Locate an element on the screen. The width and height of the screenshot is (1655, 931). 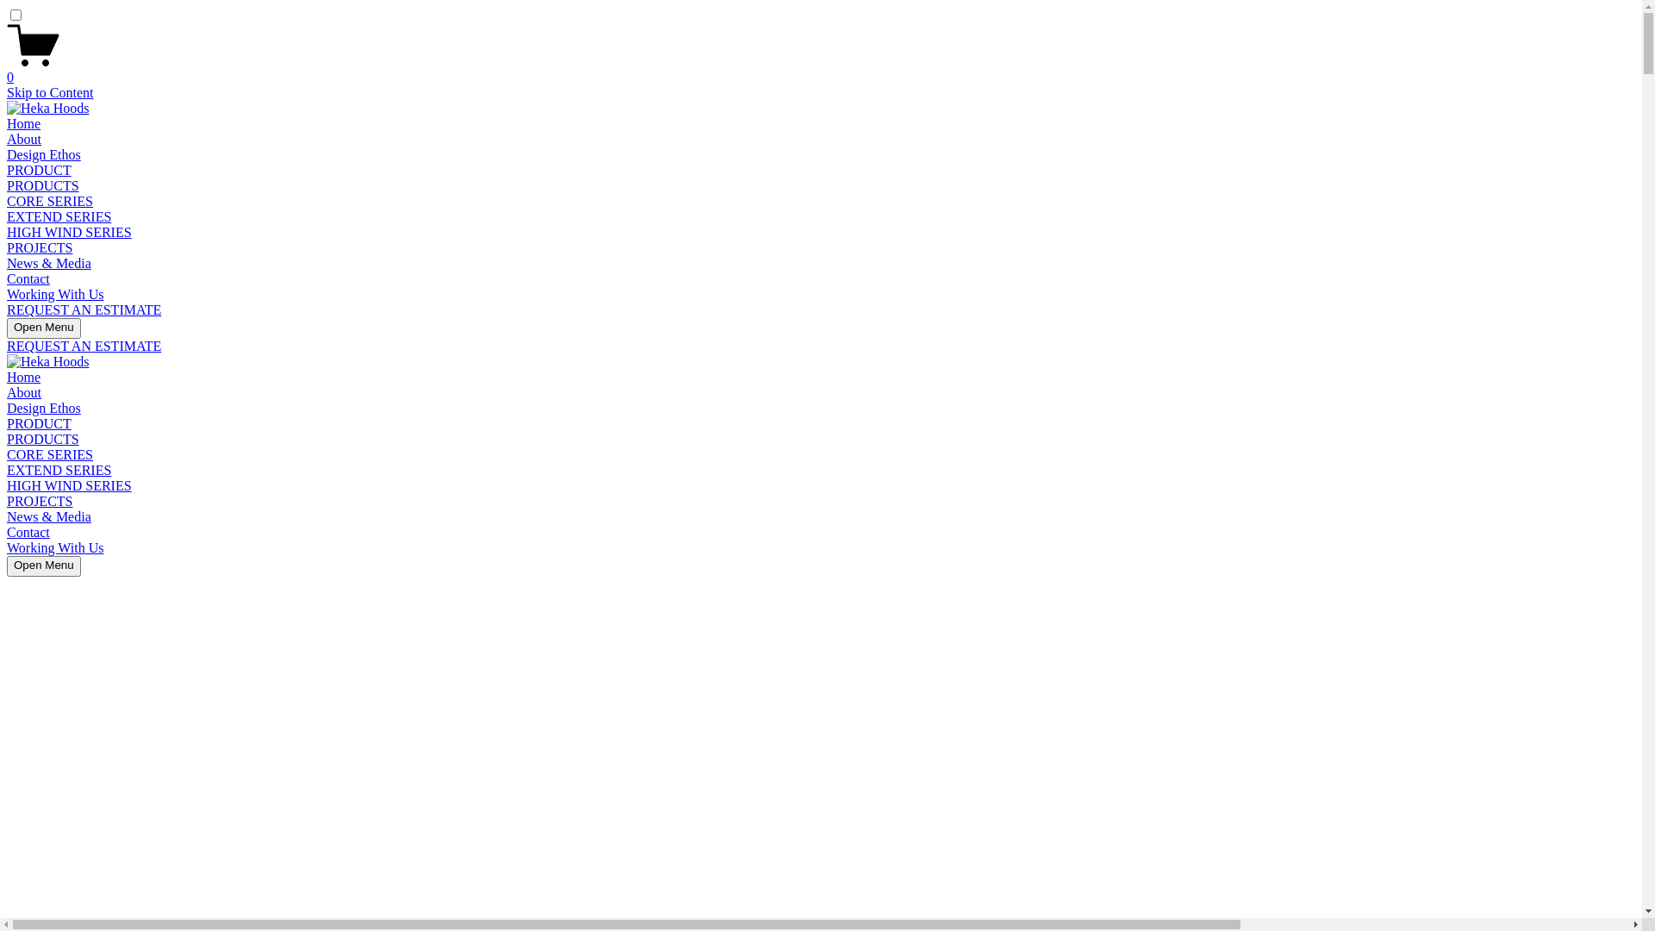
EXTEND SERIES is located at coordinates (59, 217).